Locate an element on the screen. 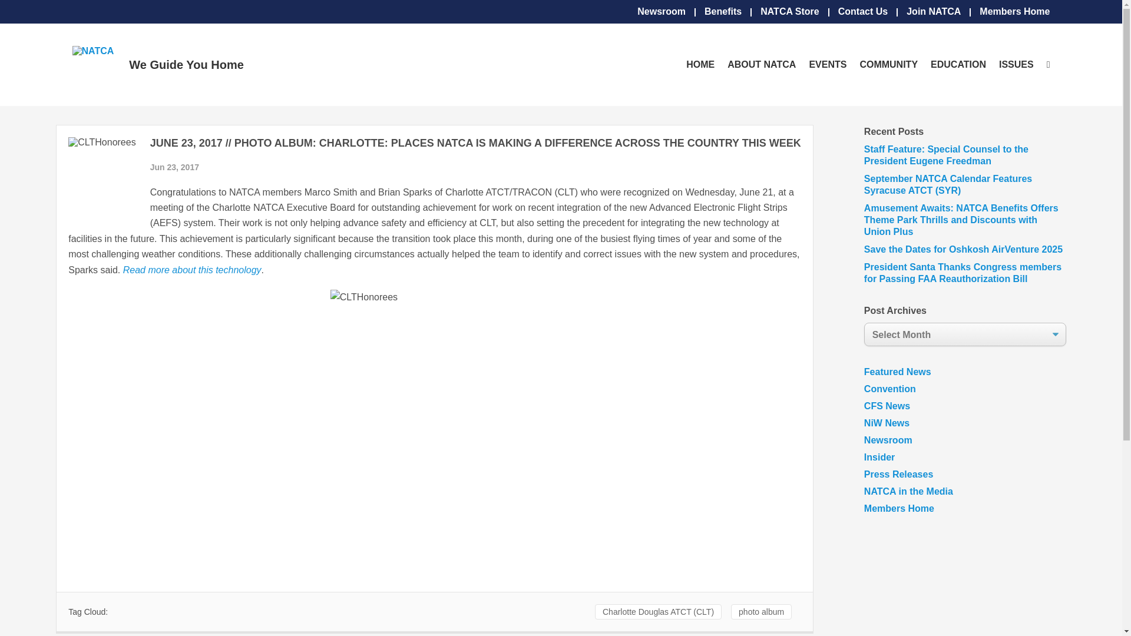 This screenshot has width=1131, height=636. Newsroom is located at coordinates (661, 12).